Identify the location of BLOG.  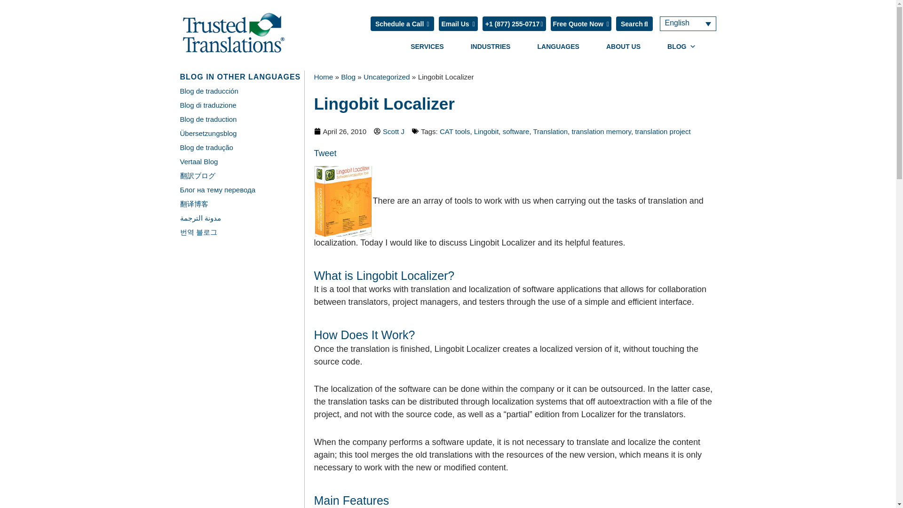
(681, 46).